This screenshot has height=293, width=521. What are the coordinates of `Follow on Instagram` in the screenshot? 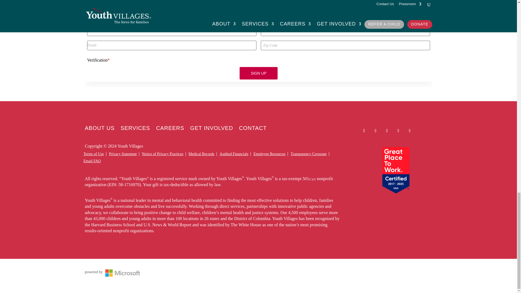 It's located at (410, 131).